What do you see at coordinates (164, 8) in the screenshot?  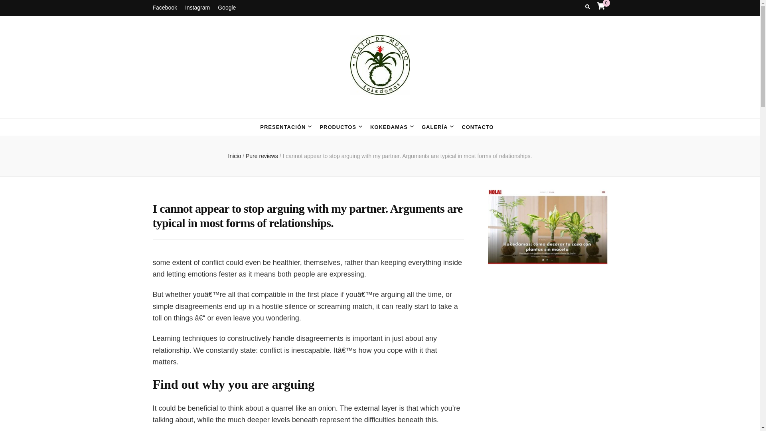 I see `Facebook` at bounding box center [164, 8].